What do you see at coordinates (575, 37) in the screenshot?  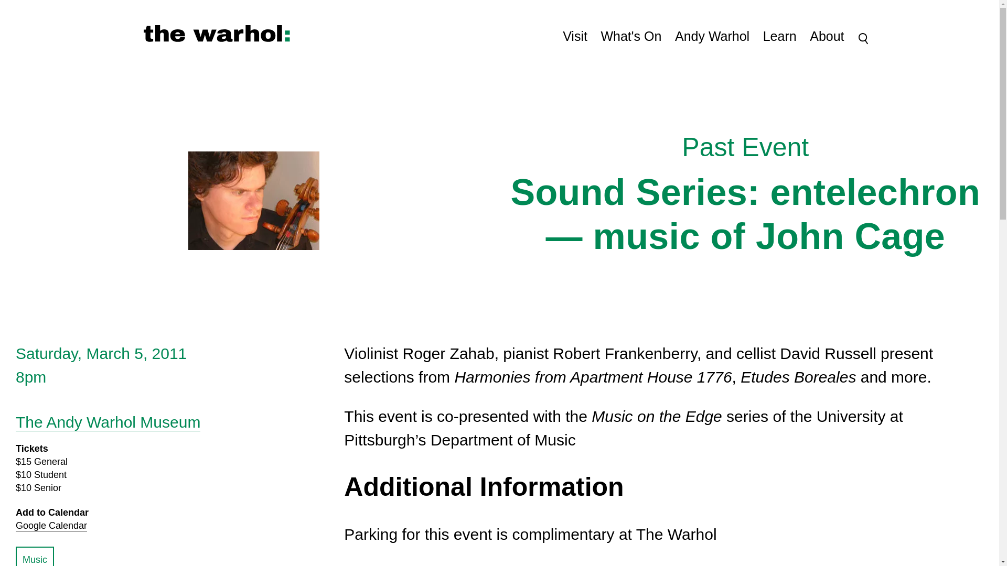 I see `Music` at bounding box center [575, 37].